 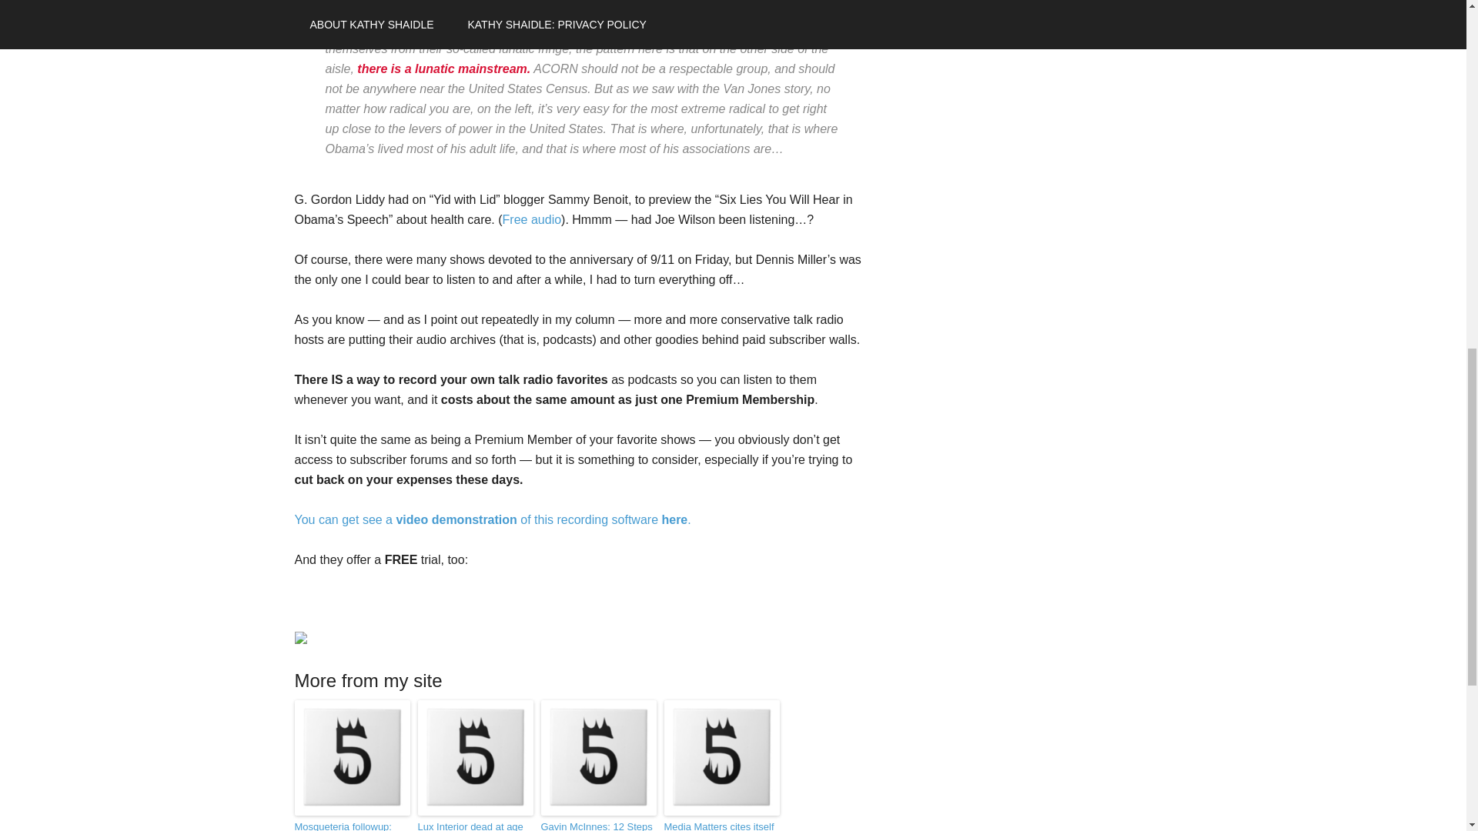 What do you see at coordinates (474, 825) in the screenshot?
I see `Lux Interior dead at age 60` at bounding box center [474, 825].